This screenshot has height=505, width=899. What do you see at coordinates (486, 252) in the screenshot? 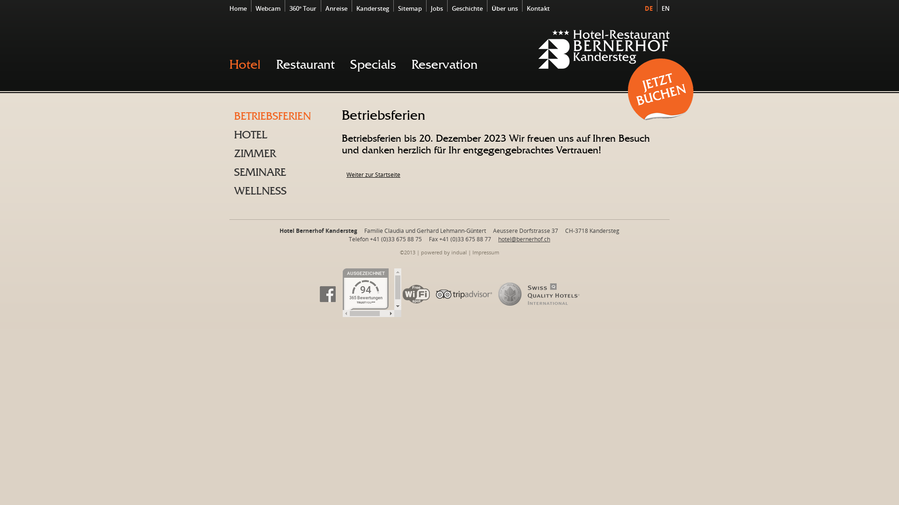
I see `Impressum` at bounding box center [486, 252].